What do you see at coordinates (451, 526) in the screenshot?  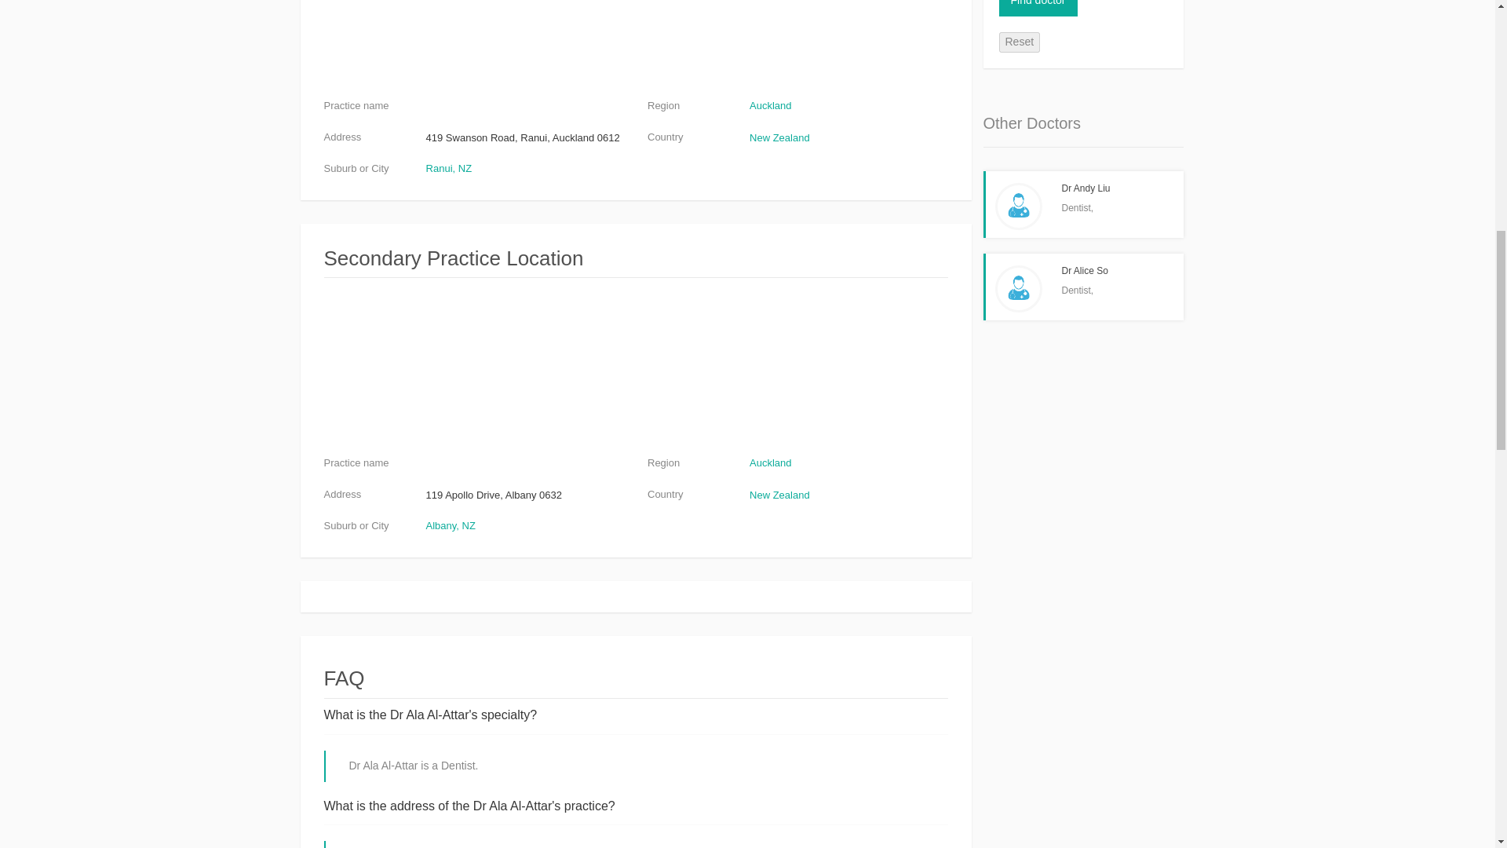 I see `Albany, NZ` at bounding box center [451, 526].